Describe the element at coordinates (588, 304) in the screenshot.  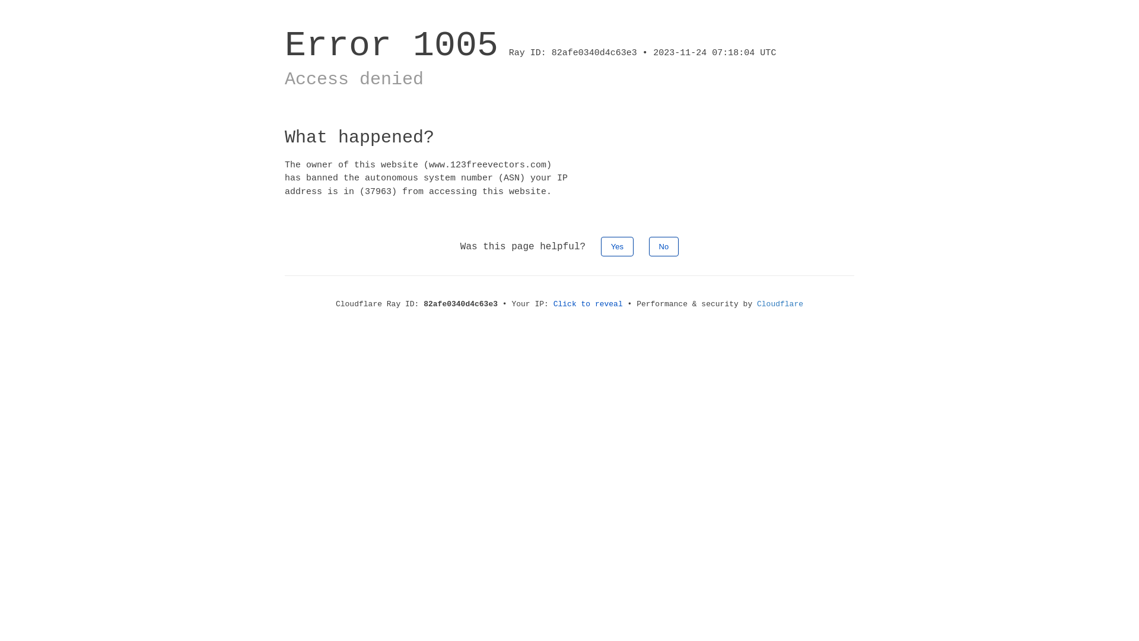
I see `Click to reveal` at that location.